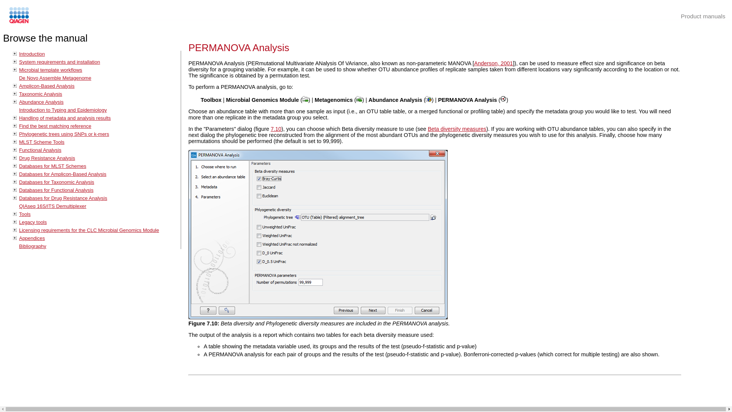 Image resolution: width=732 pixels, height=412 pixels. Describe the element at coordinates (50, 70) in the screenshot. I see `Microbial template workflows` at that location.